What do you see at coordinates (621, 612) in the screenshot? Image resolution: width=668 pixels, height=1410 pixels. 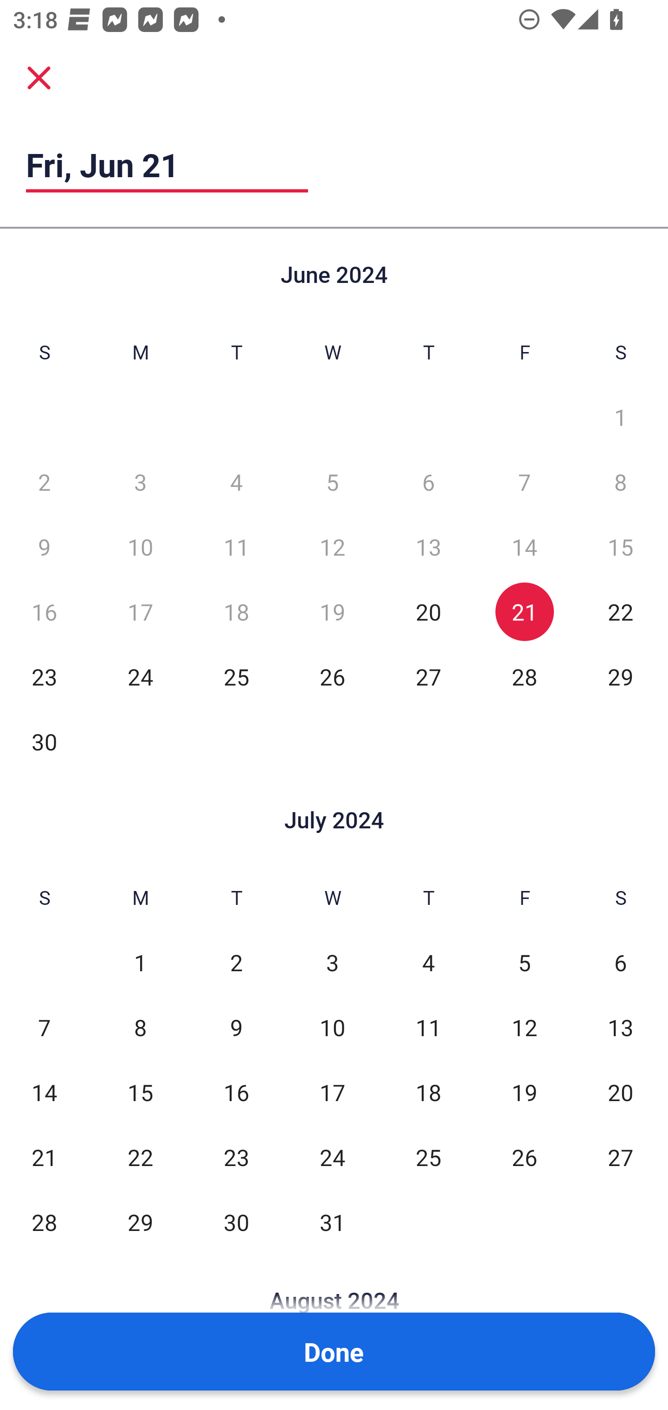 I see `22 Sat, Jun 22, Not Selected` at bounding box center [621, 612].